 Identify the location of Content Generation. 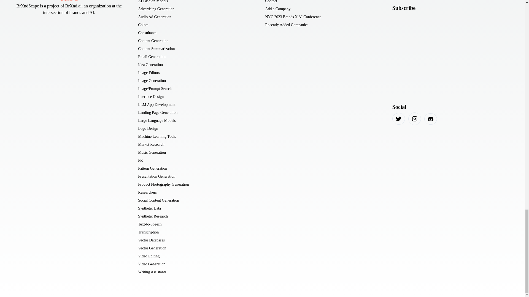
(153, 41).